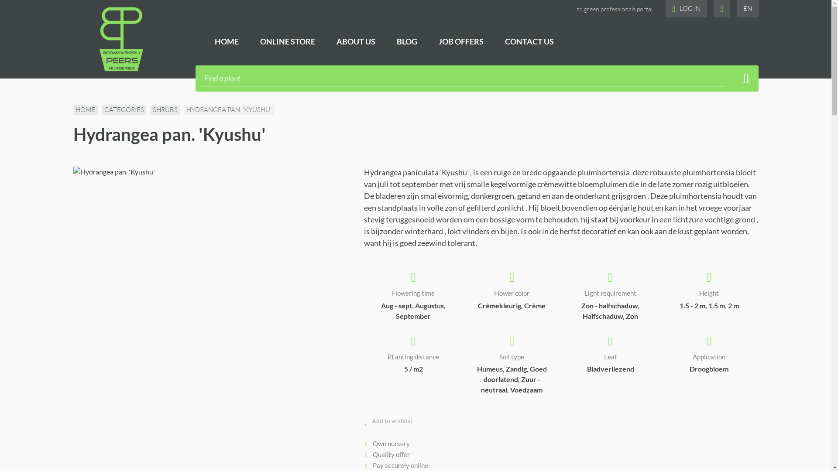 Image resolution: width=838 pixels, height=471 pixels. Describe the element at coordinates (227, 41) in the screenshot. I see `HOME` at that location.